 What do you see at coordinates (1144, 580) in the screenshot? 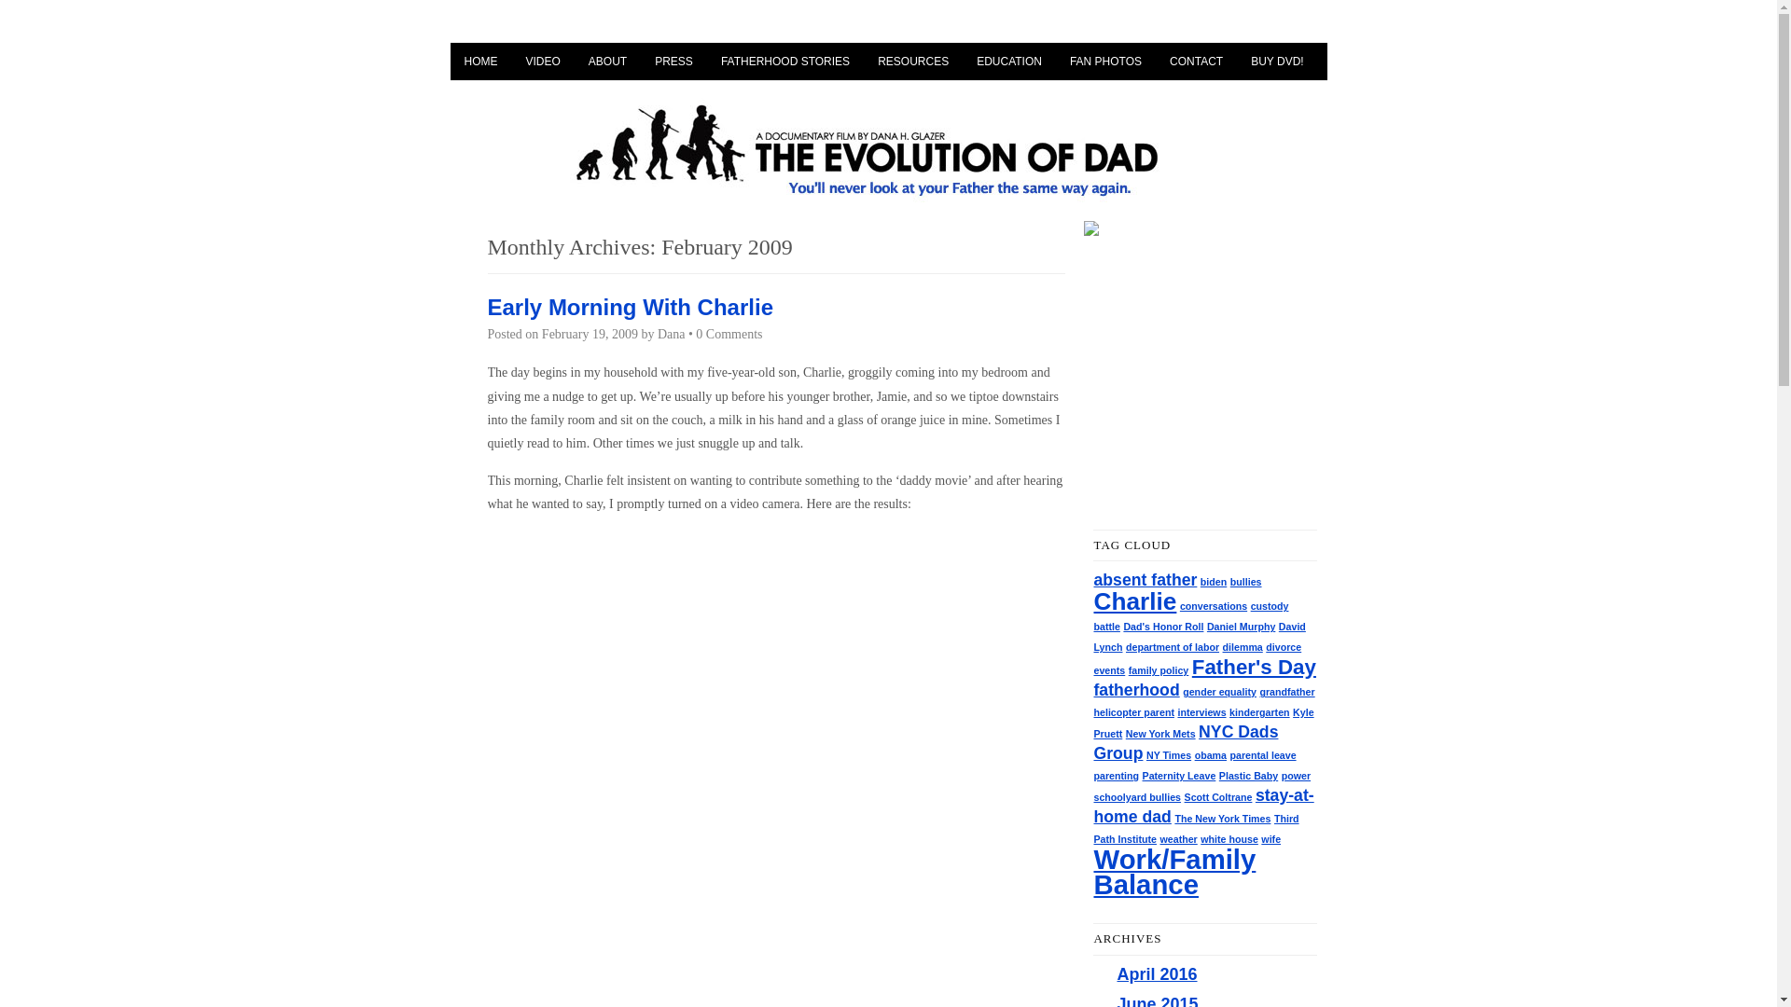
I see `absent father` at bounding box center [1144, 580].